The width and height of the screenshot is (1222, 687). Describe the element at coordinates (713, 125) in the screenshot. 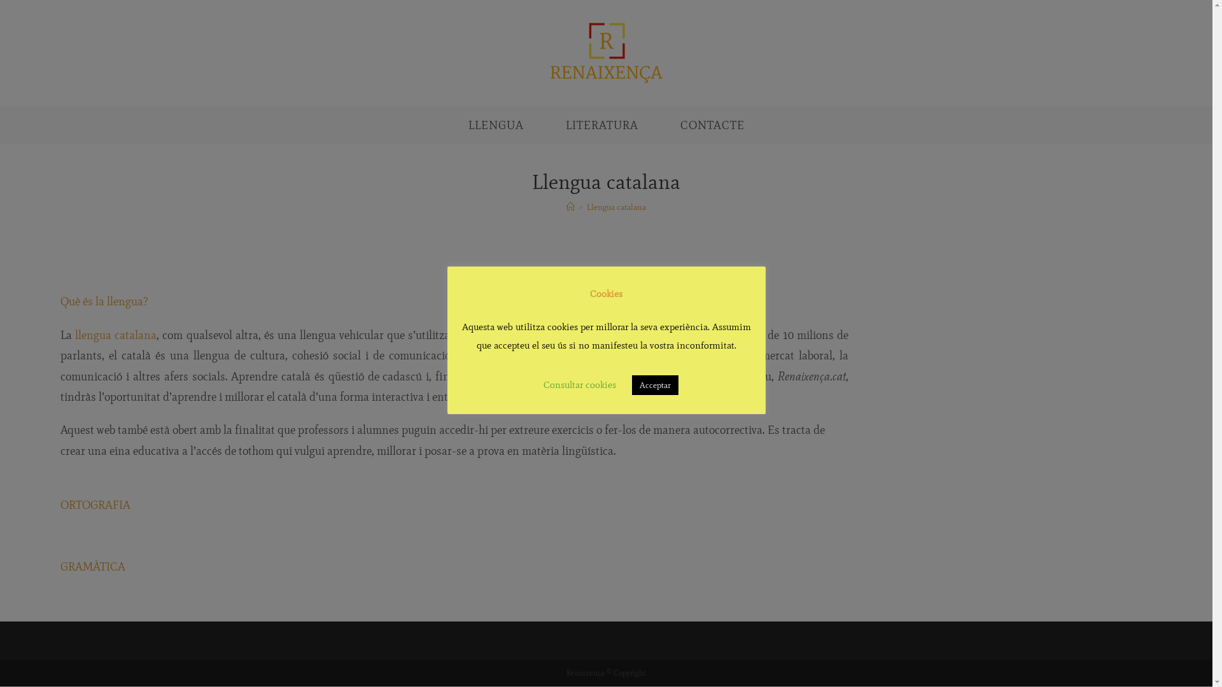

I see `CONTACTE` at that location.